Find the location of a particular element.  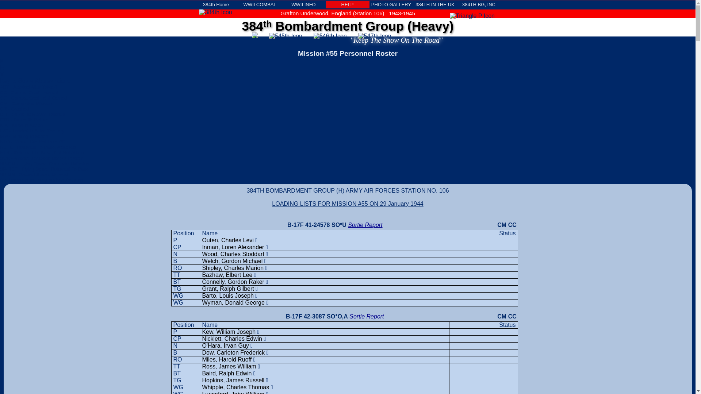

Sortie Report is located at coordinates (365, 225).